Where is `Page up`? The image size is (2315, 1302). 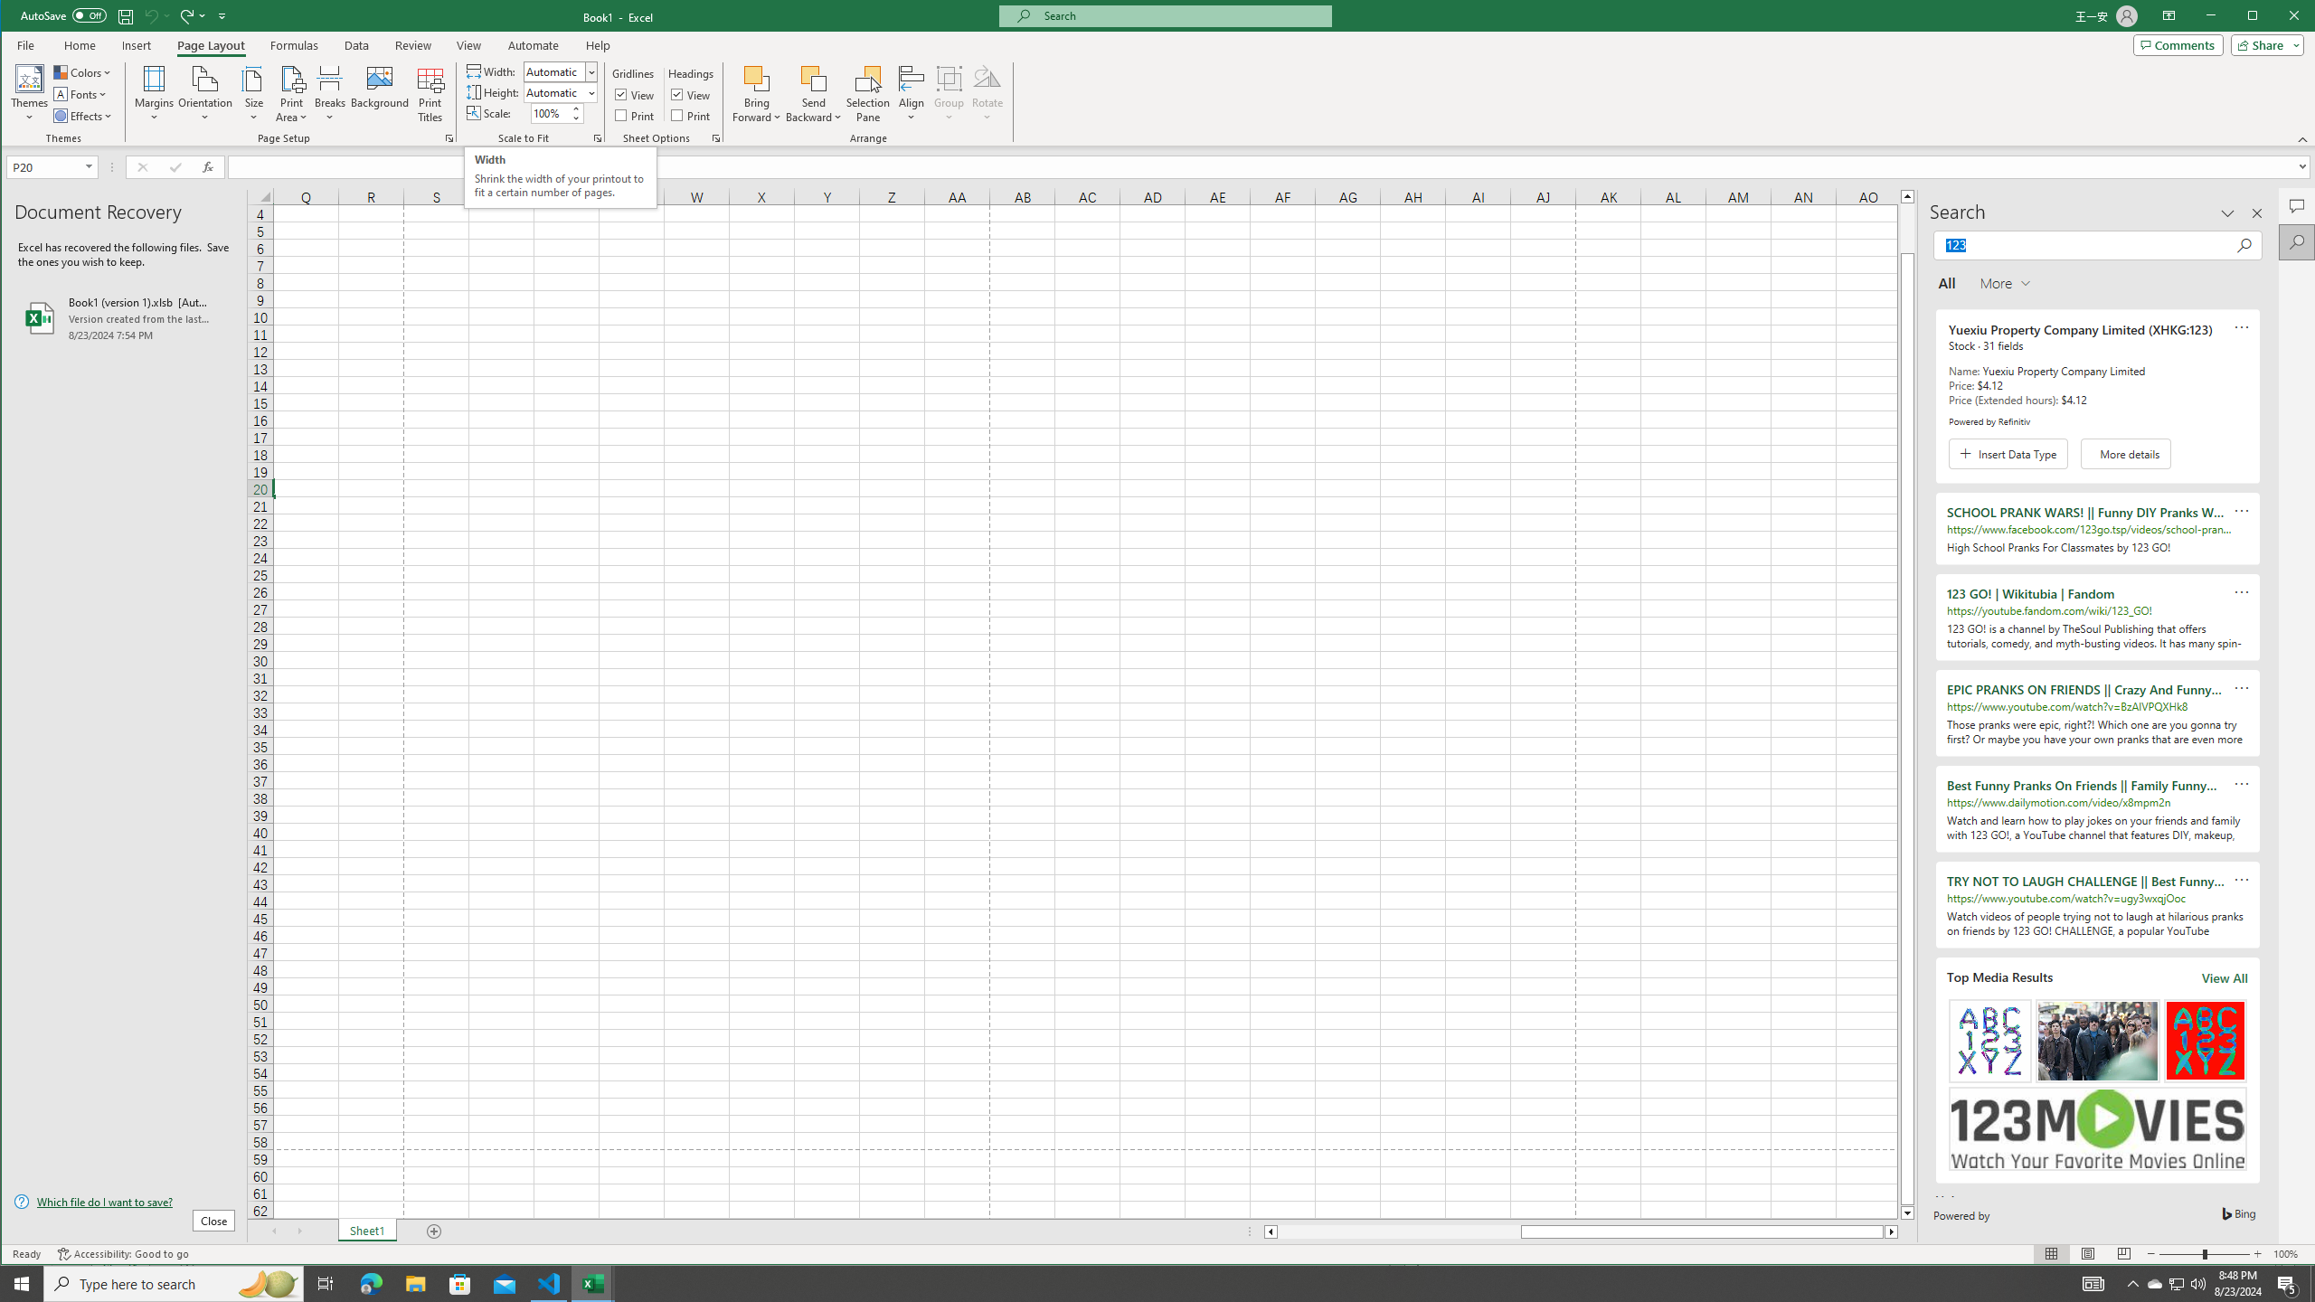 Page up is located at coordinates (2178, 1284).